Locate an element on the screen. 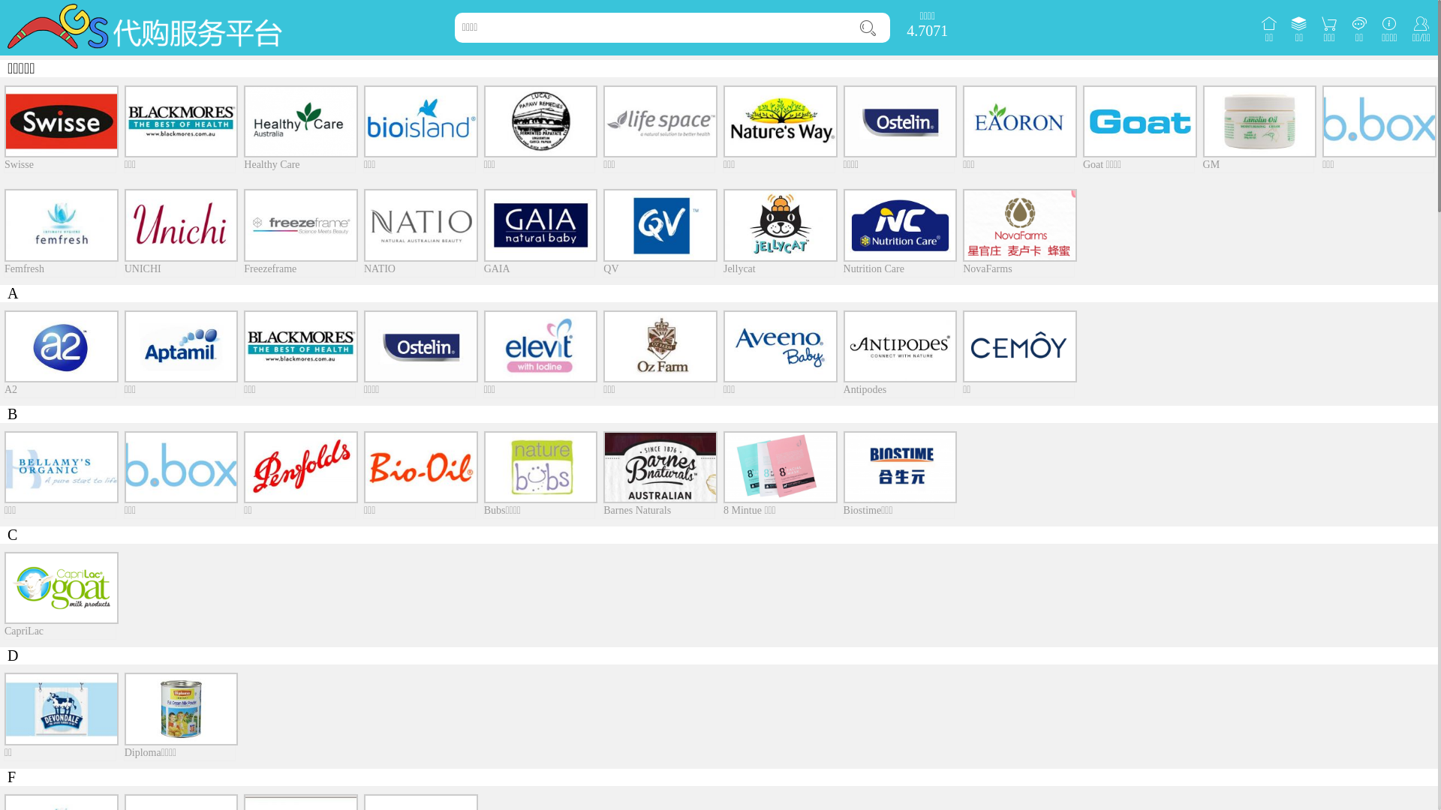  A2 is located at coordinates (60, 354).